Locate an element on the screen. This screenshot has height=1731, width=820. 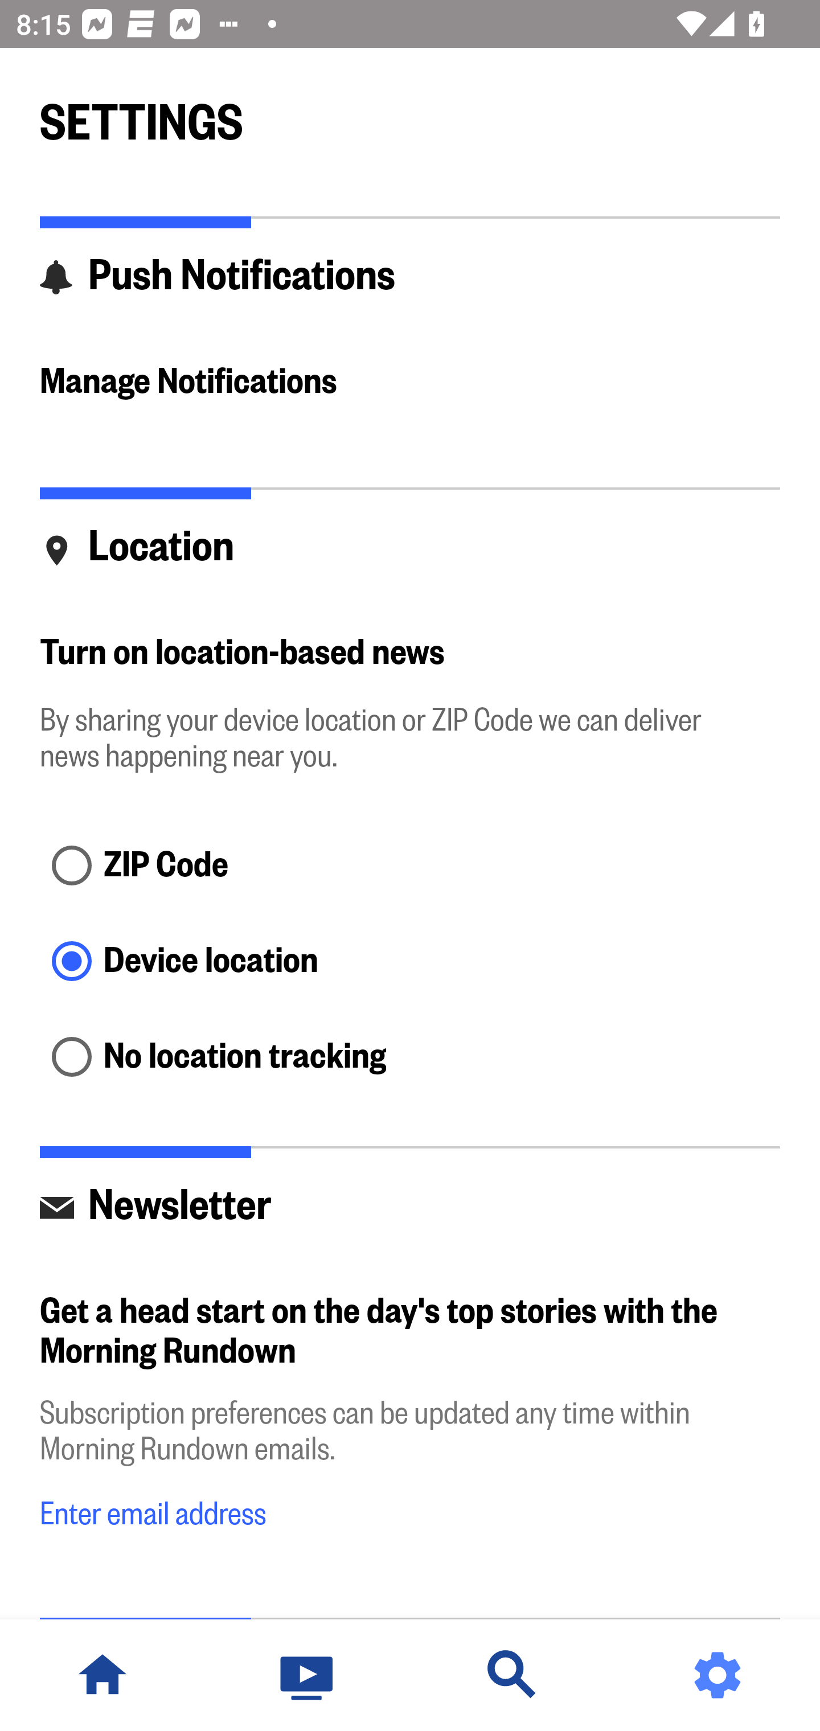
Device location is located at coordinates (410, 963).